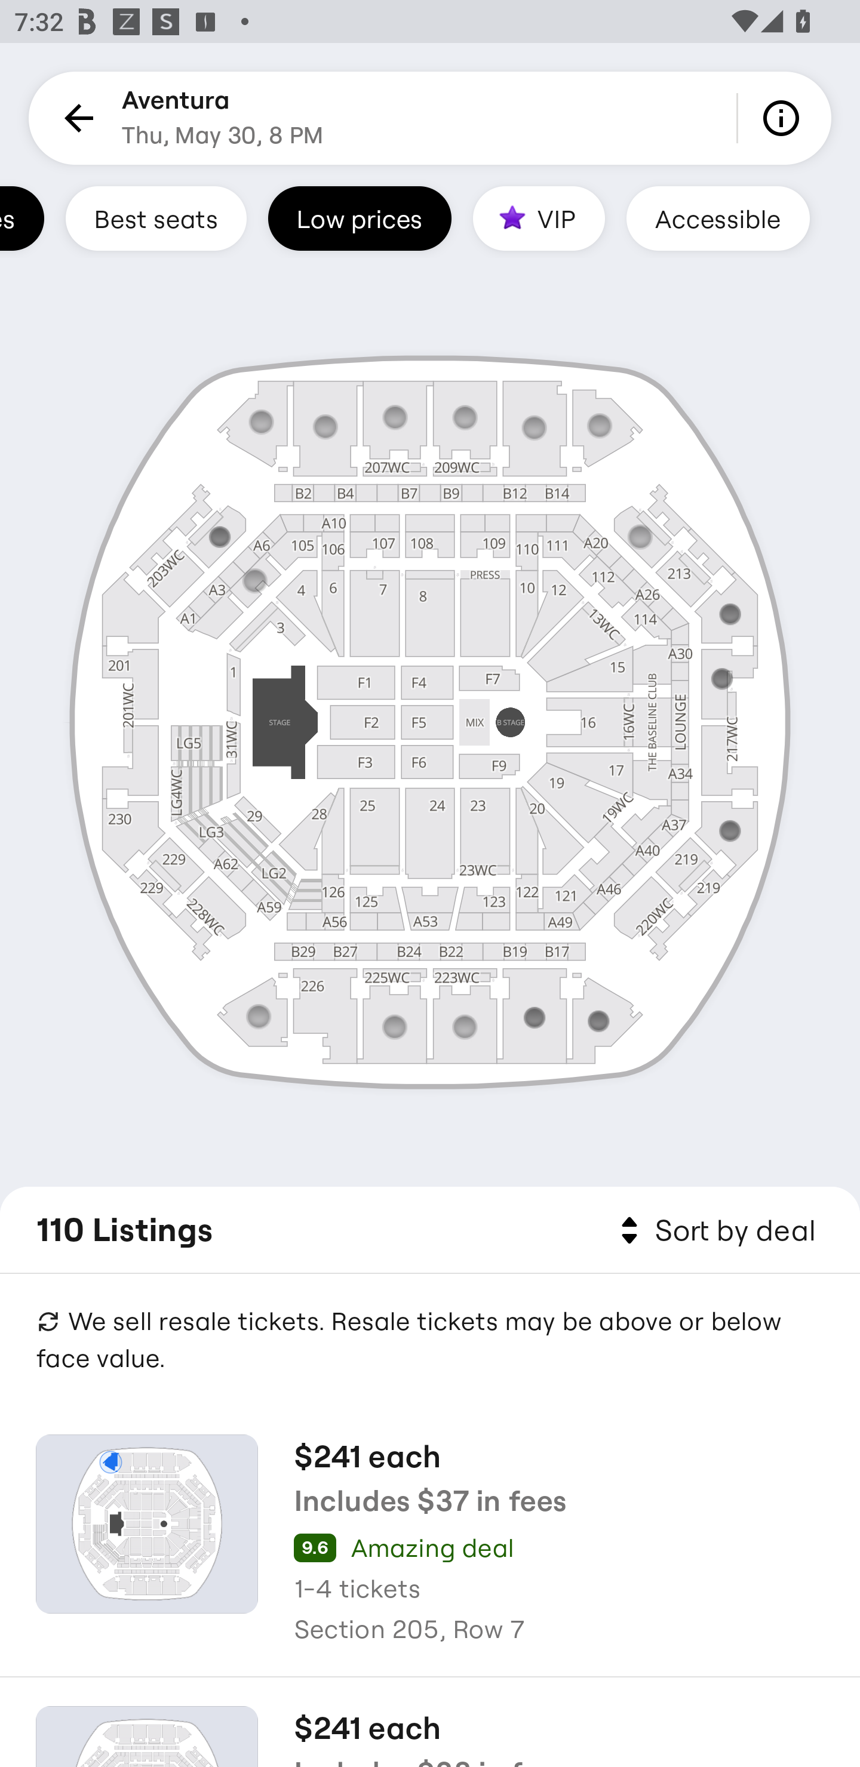 This screenshot has width=860, height=1767. What do you see at coordinates (714, 1231) in the screenshot?
I see `Sort by deal` at bounding box center [714, 1231].